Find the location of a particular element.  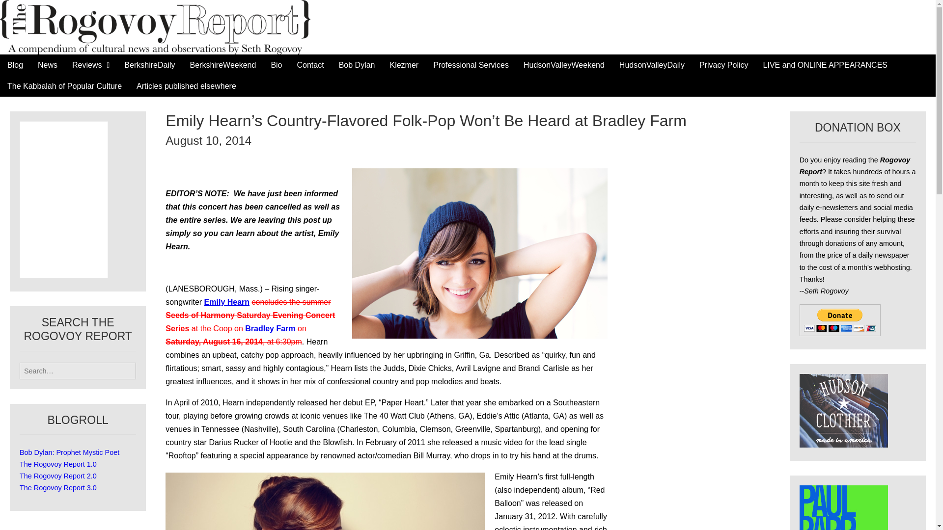

Skip to content is located at coordinates (26, 61).